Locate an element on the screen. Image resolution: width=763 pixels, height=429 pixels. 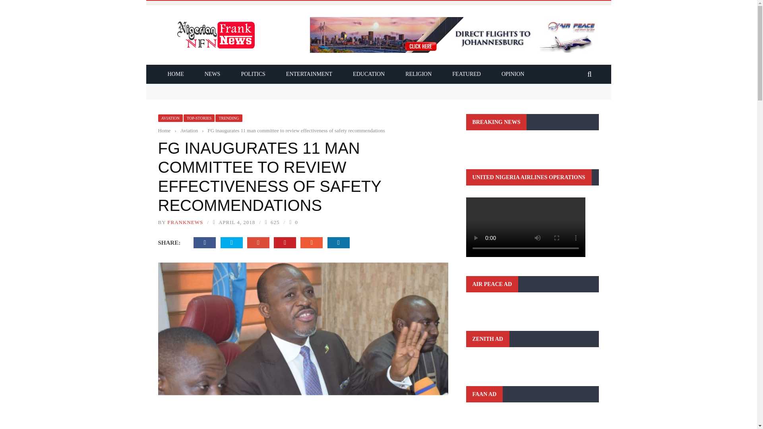
RELIGION is located at coordinates (418, 74).